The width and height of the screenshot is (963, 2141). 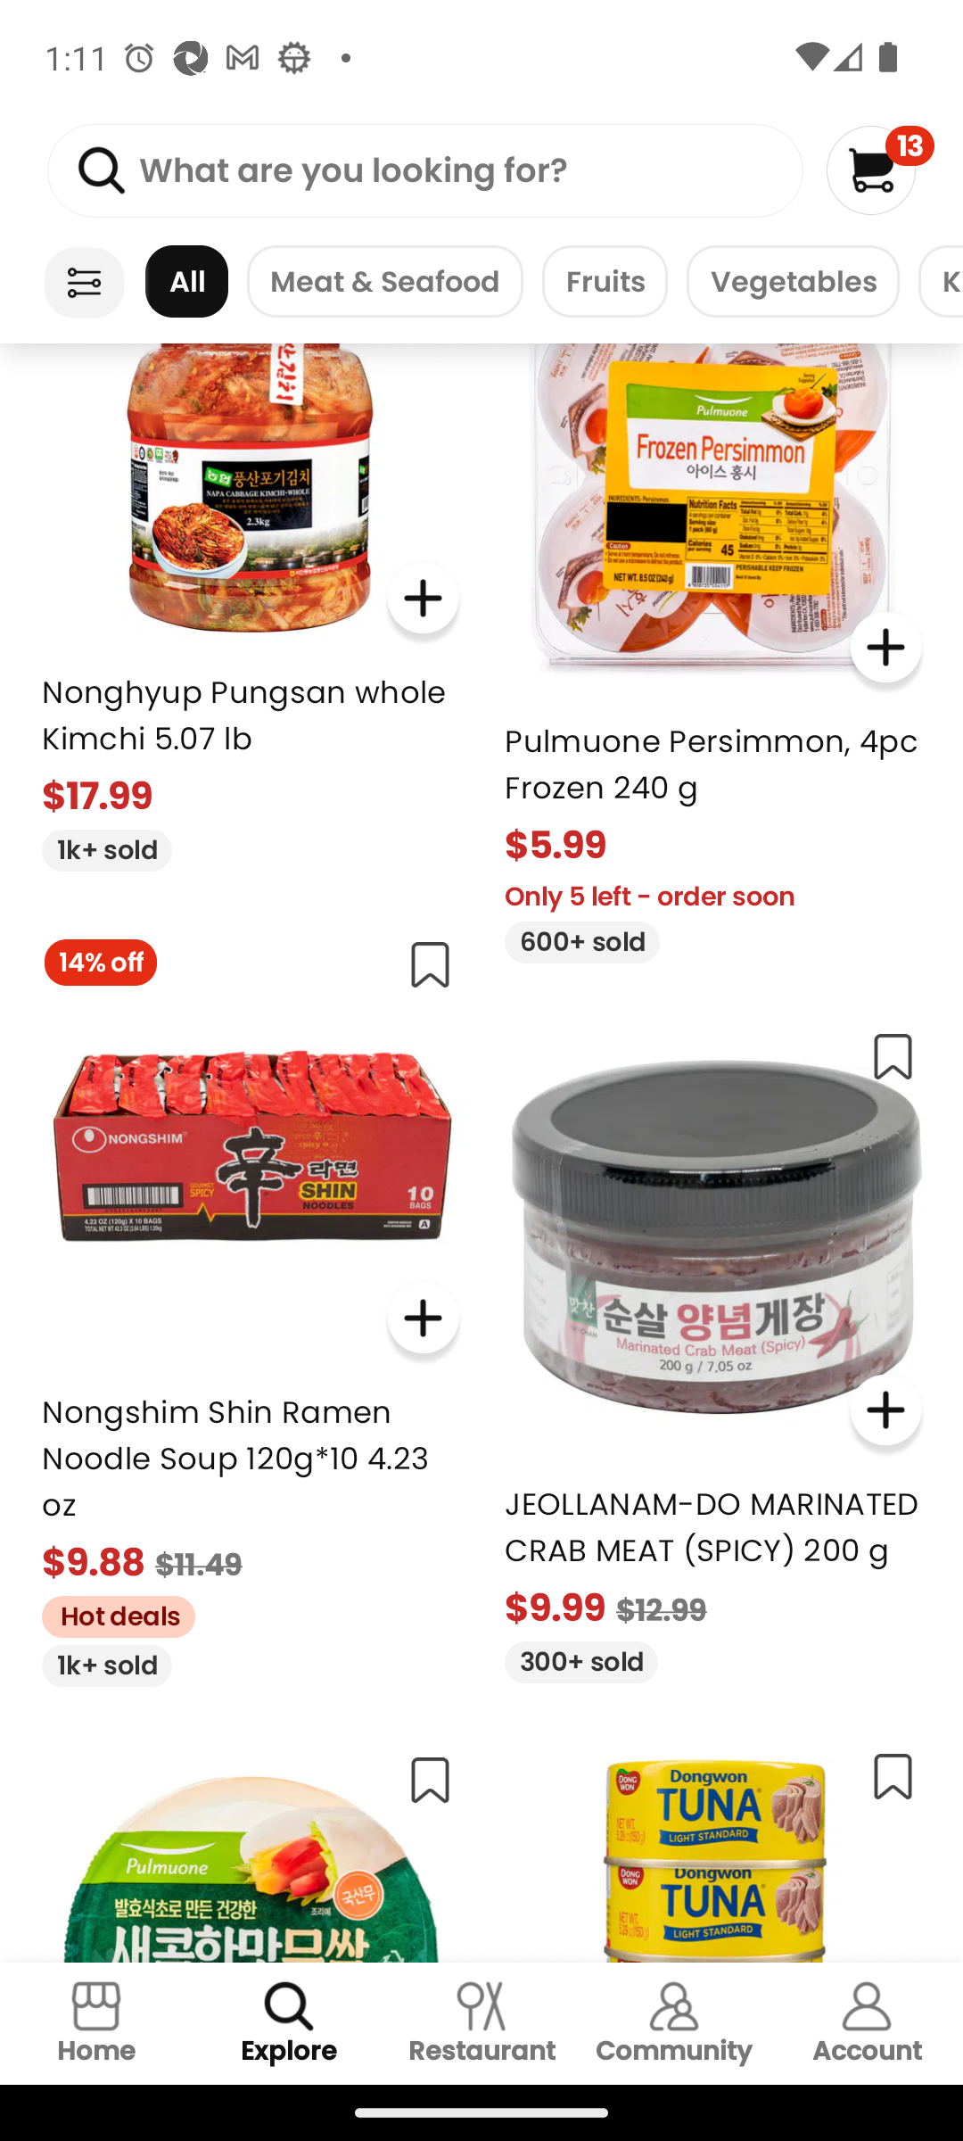 What do you see at coordinates (605, 282) in the screenshot?
I see `Fruits` at bounding box center [605, 282].